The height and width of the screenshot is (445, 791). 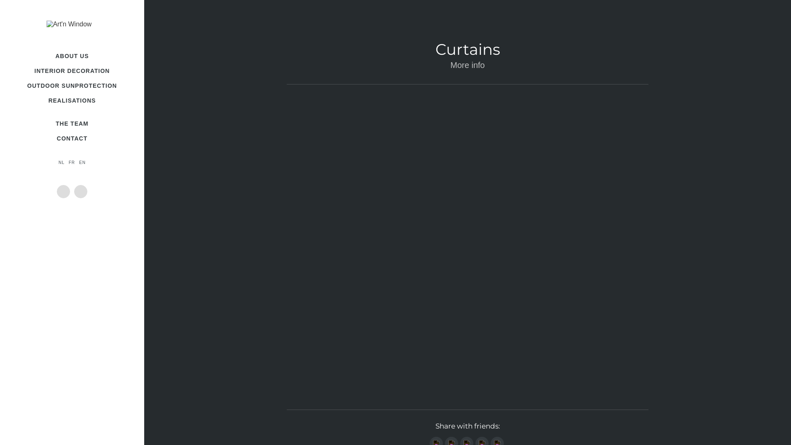 I want to click on OUTDOOR SUNPROTECTION, so click(x=72, y=86).